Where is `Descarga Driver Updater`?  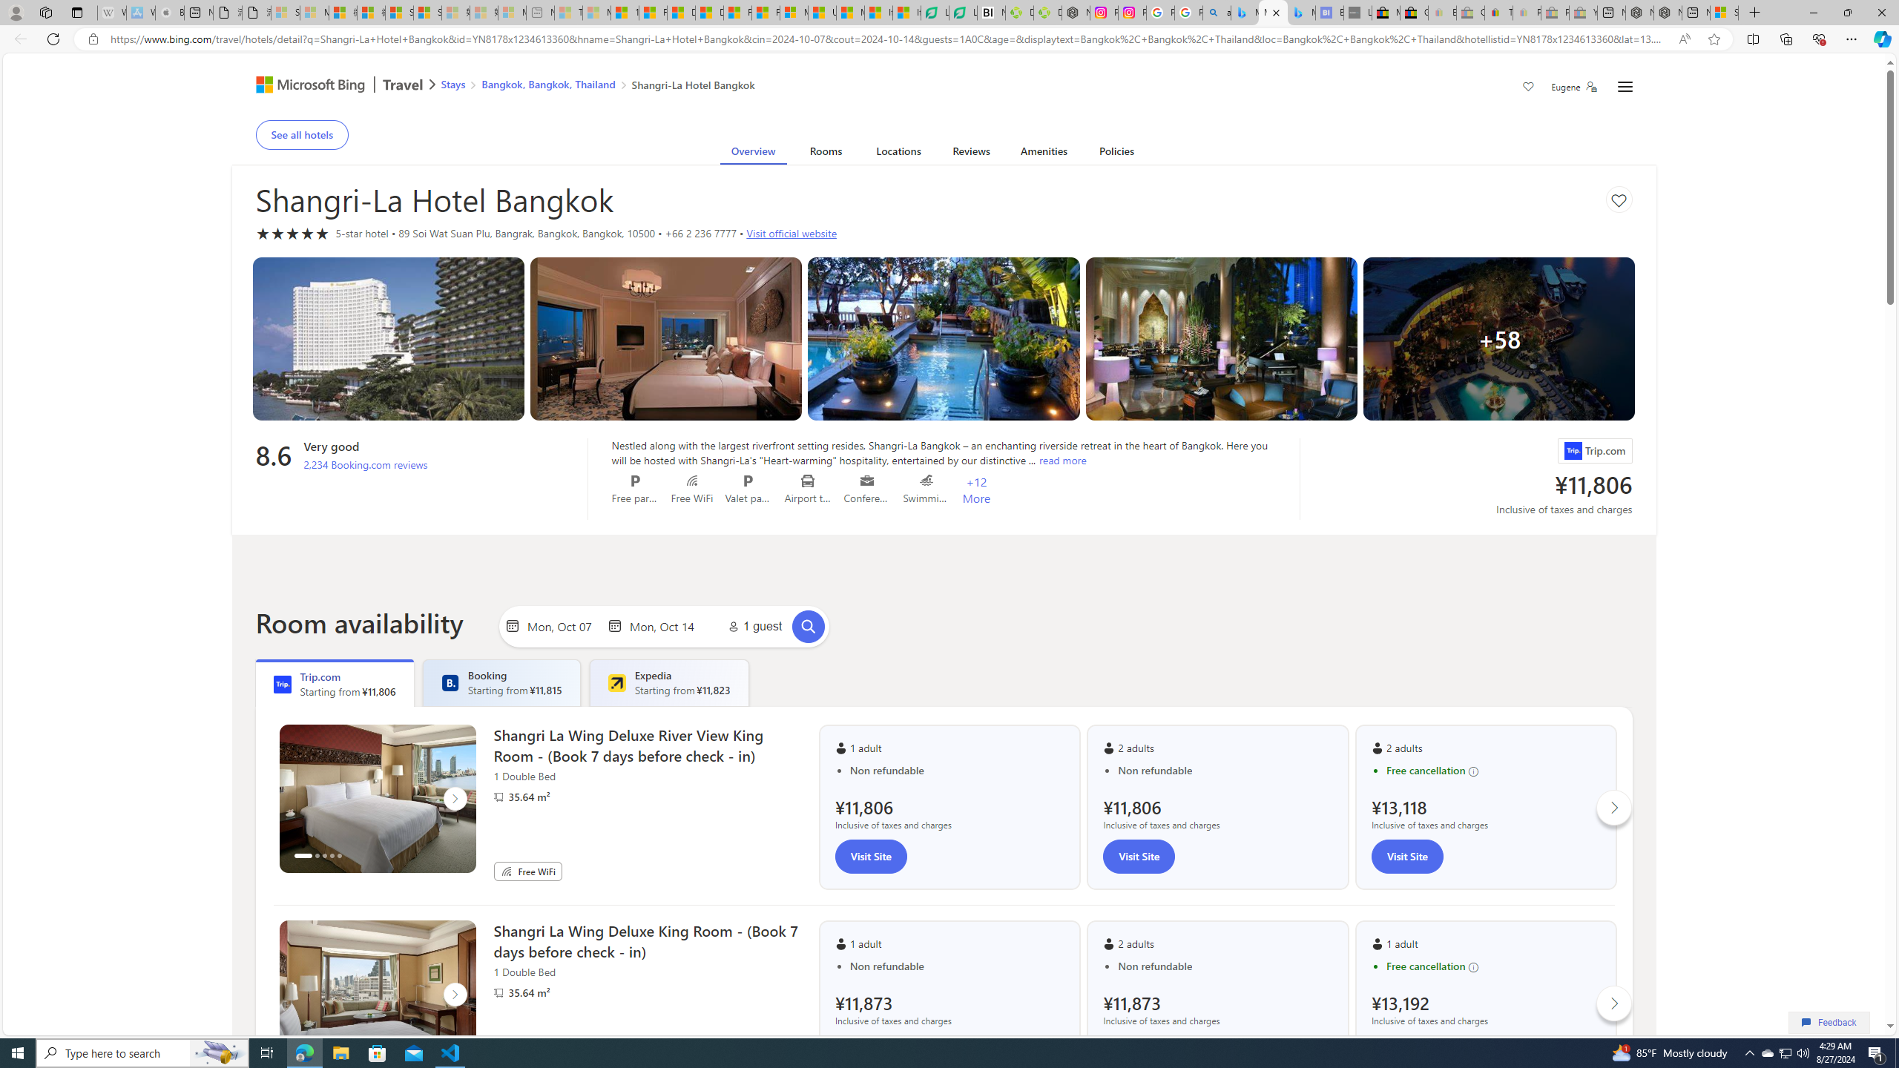 Descarga Driver Updater is located at coordinates (1047, 13).